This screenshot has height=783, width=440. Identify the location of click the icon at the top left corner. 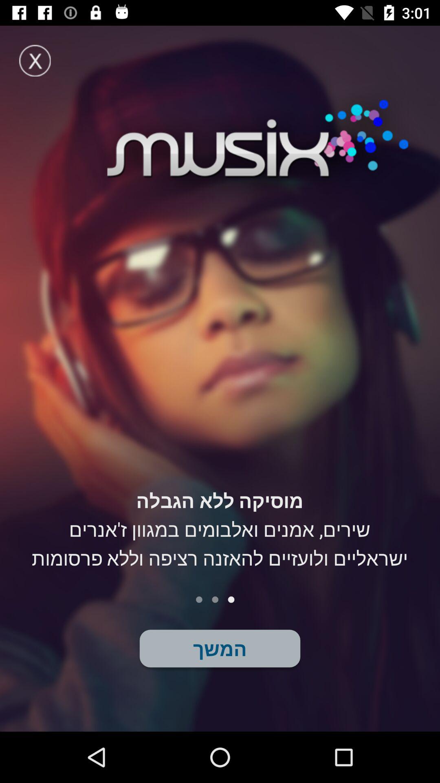
(35, 60).